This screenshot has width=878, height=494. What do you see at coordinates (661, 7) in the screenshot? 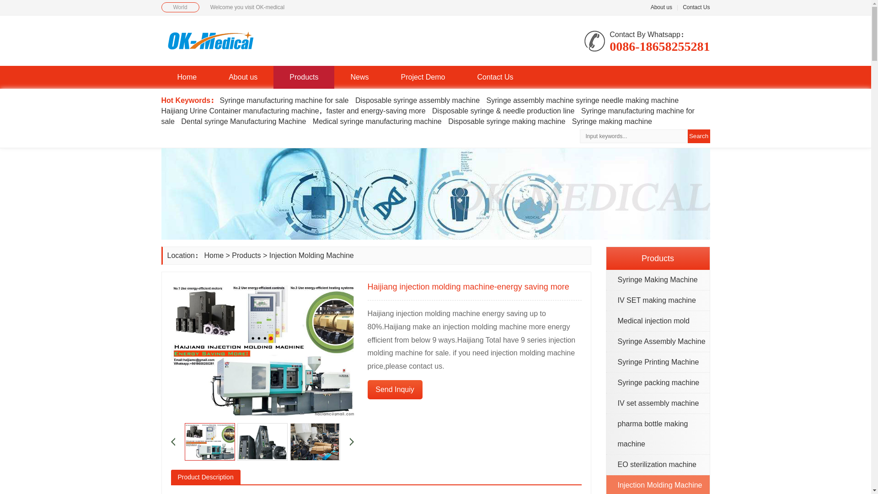
I see `About us` at bounding box center [661, 7].